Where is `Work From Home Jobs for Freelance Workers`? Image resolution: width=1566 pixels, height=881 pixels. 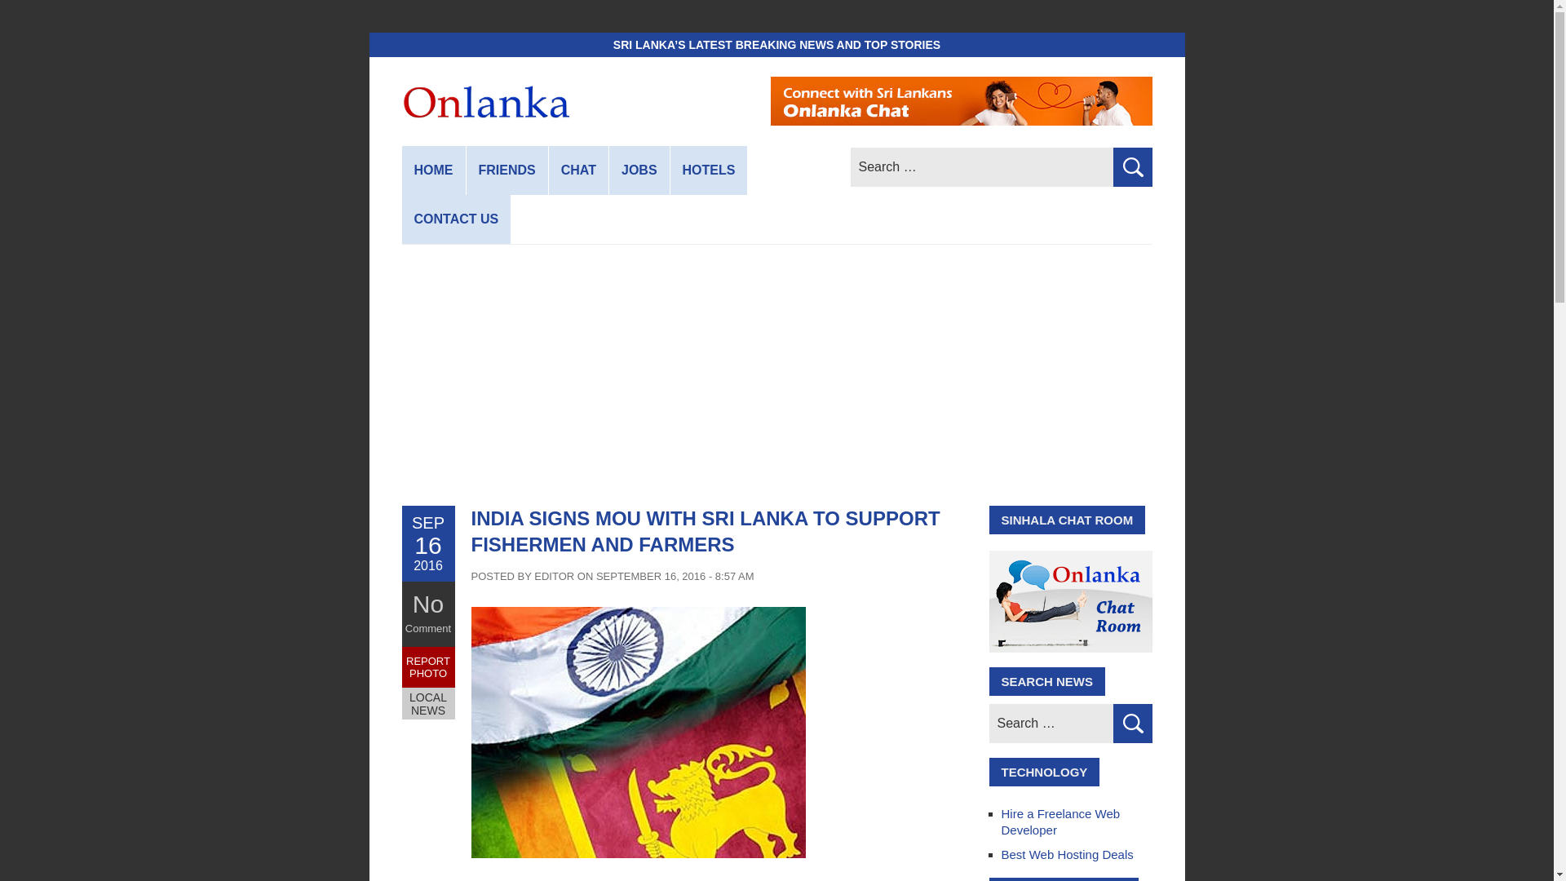 Work From Home Jobs for Freelance Workers is located at coordinates (639, 170).